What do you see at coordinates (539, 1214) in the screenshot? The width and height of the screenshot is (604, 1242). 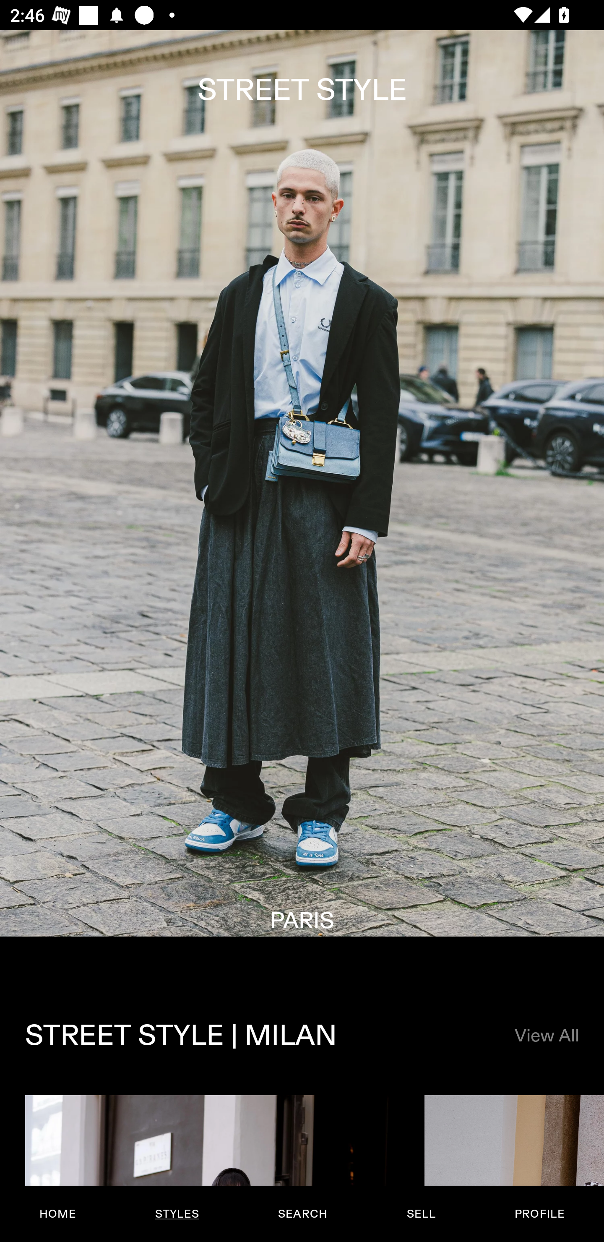 I see `PROFILE` at bounding box center [539, 1214].